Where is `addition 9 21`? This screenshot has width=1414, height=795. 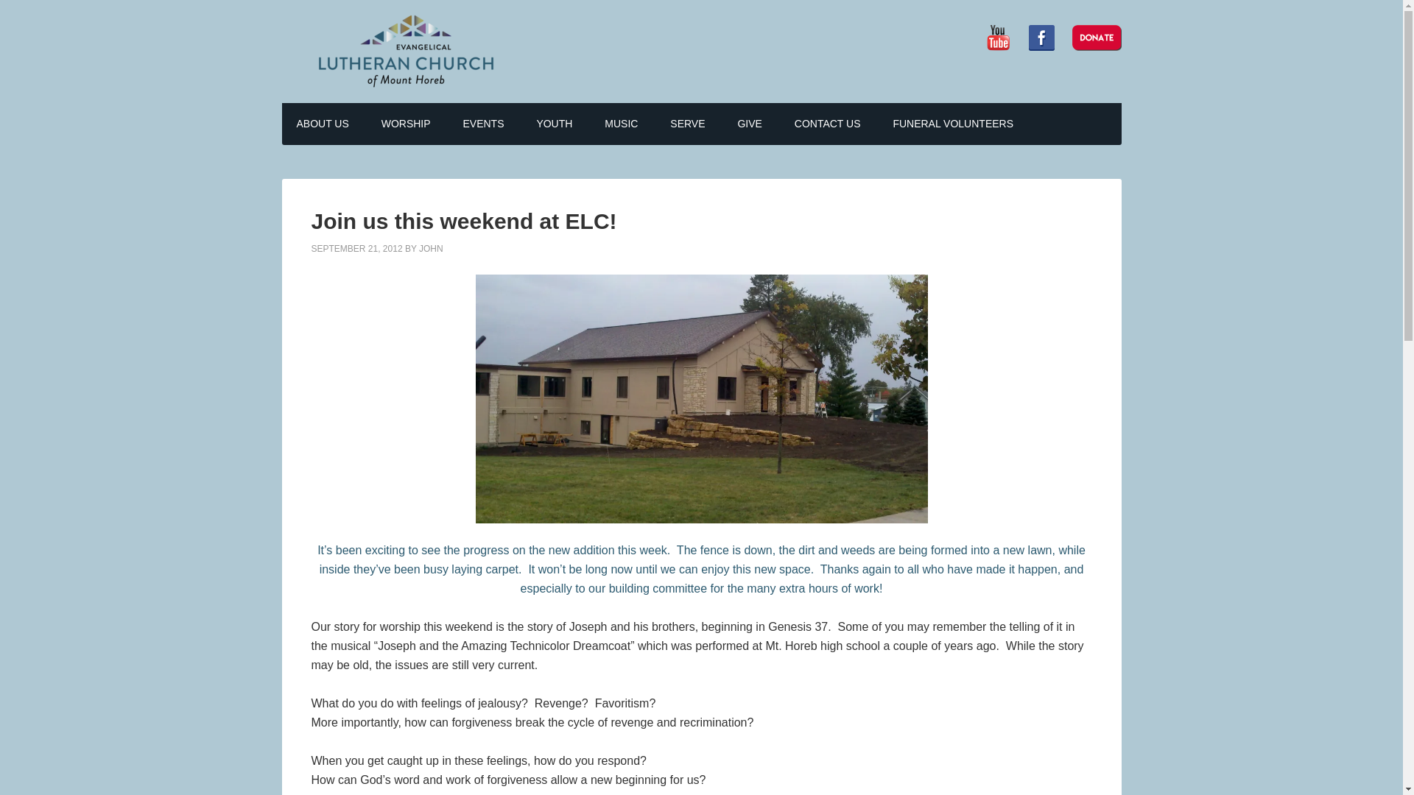
addition 9 21 is located at coordinates (701, 397).